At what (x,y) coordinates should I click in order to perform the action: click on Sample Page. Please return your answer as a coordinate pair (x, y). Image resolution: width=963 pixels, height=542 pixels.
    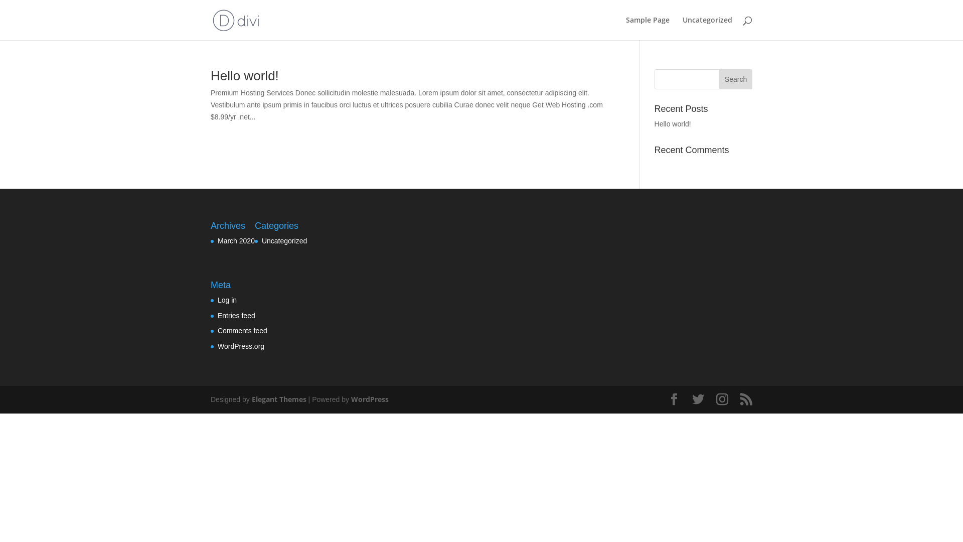
    Looking at the image, I should click on (648, 28).